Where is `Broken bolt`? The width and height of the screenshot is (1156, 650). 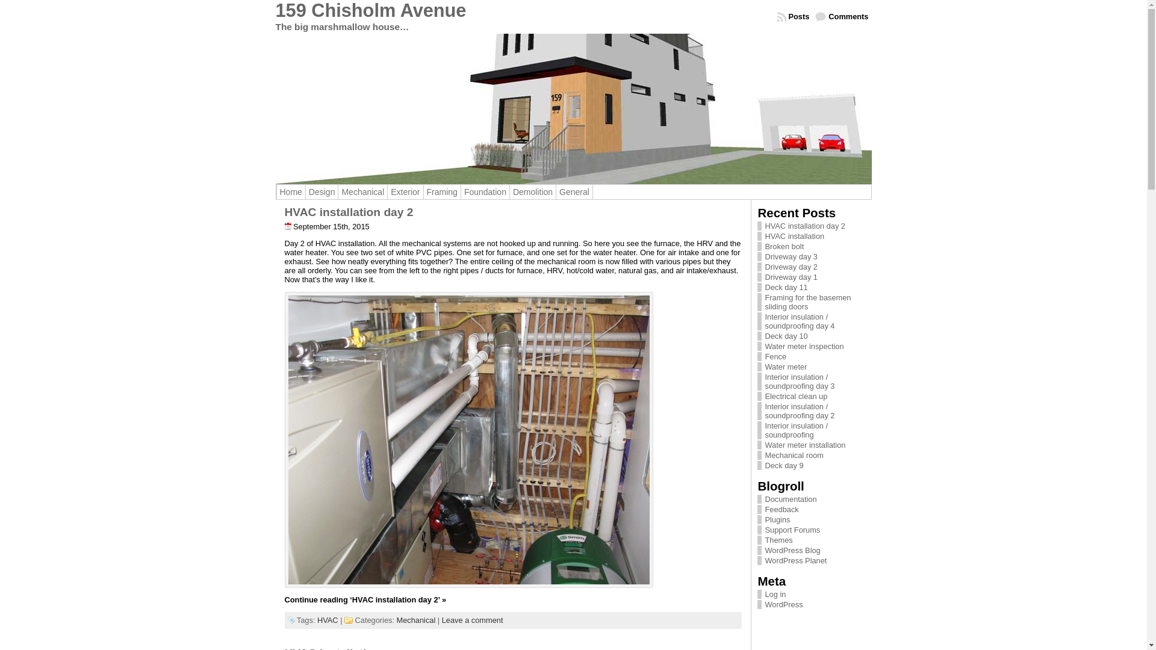 Broken bolt is located at coordinates (784, 247).